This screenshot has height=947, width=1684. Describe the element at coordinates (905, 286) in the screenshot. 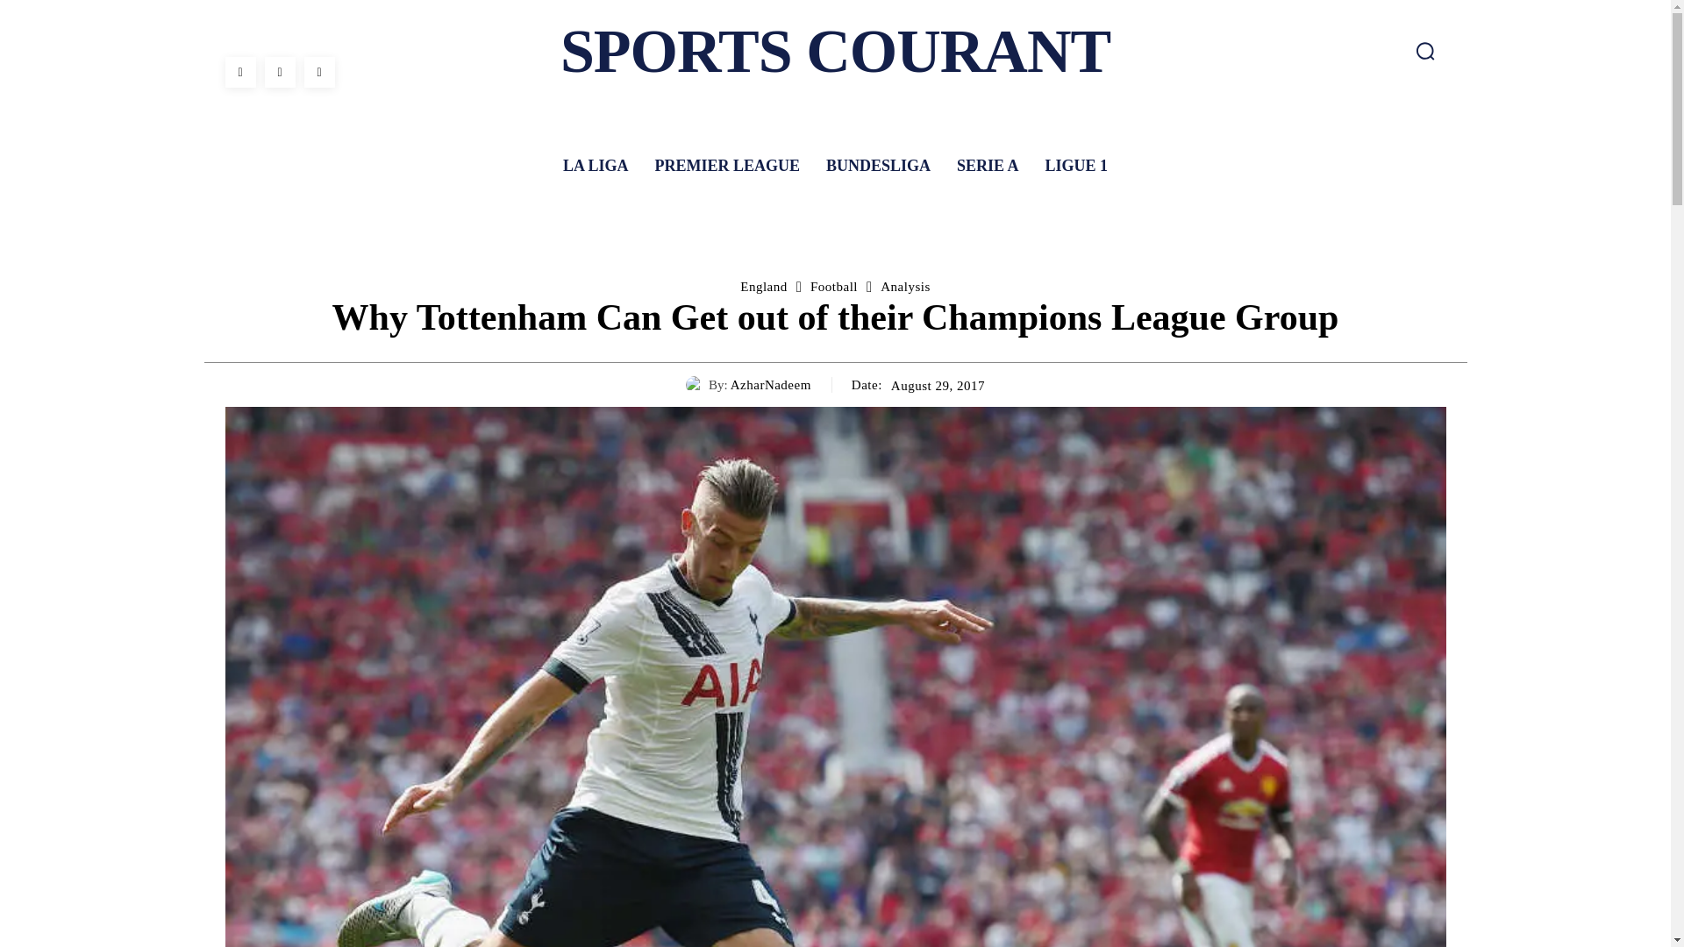

I see `Analysis` at that location.